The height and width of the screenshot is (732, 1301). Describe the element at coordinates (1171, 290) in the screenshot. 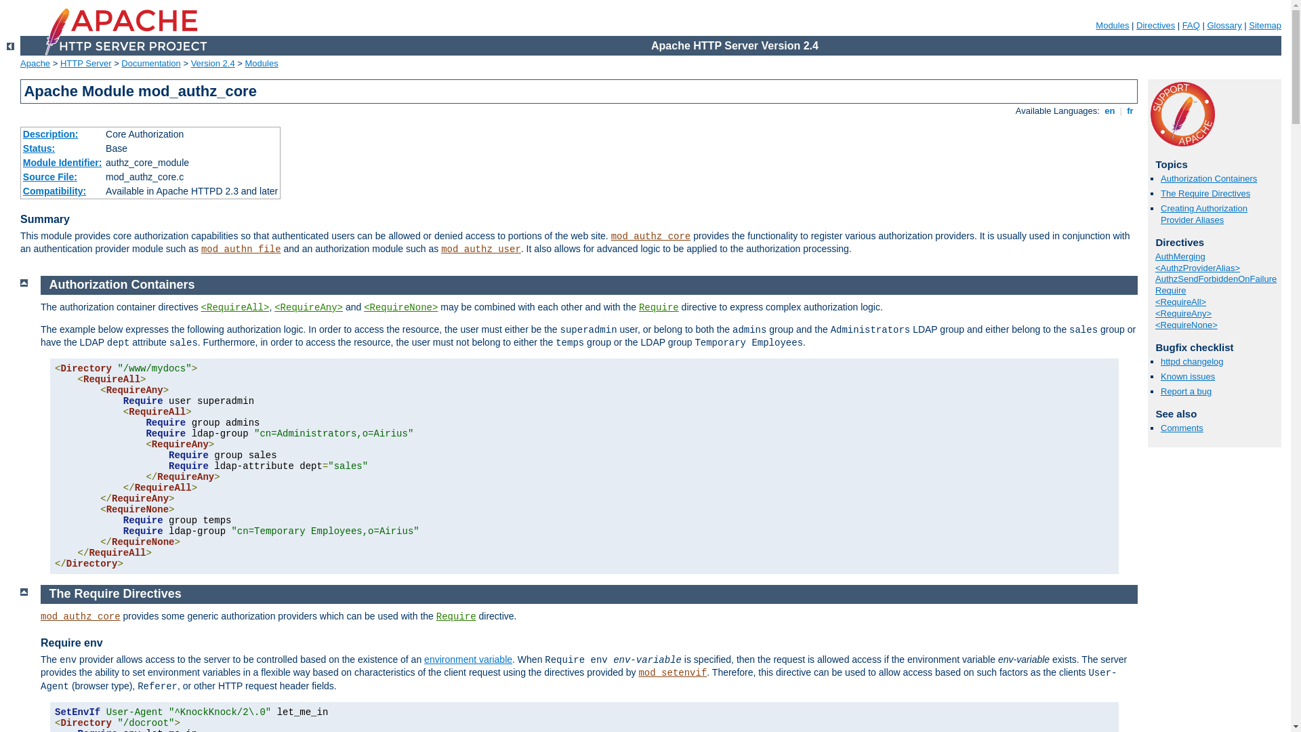

I see `Require` at that location.